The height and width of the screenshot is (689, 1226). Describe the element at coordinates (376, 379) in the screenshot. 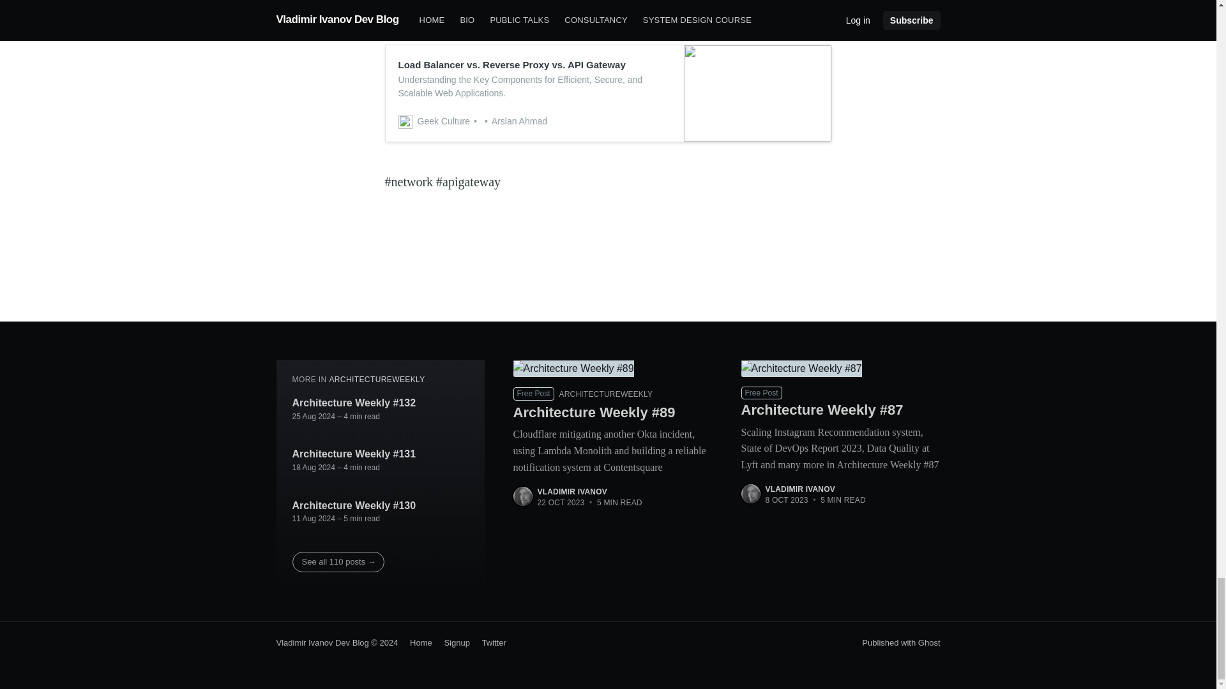

I see `ARCHITECTUREWEEKLY` at that location.